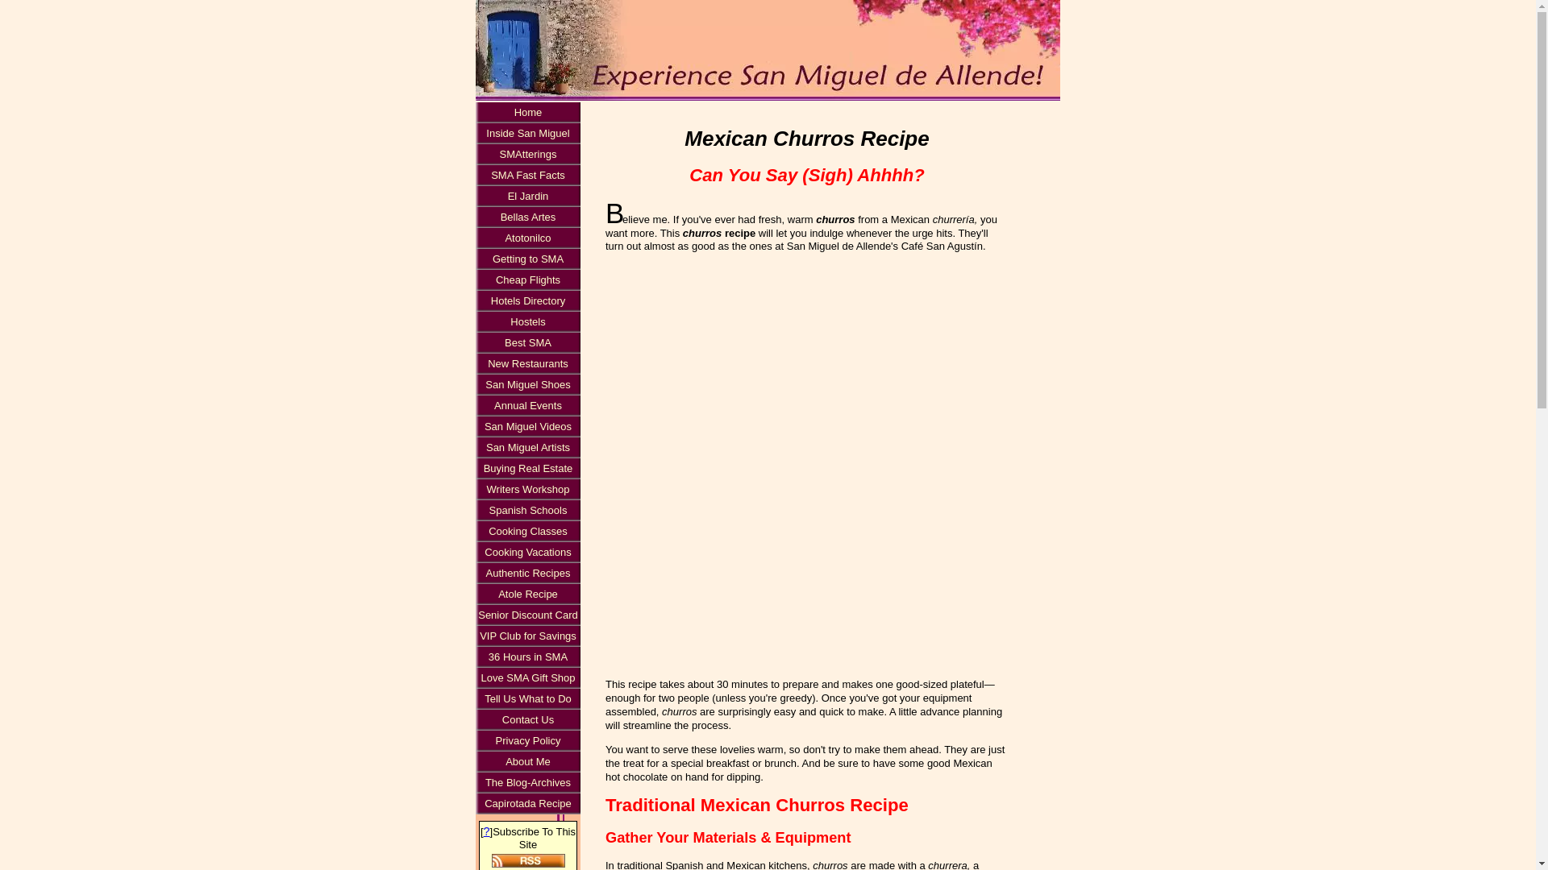 The height and width of the screenshot is (870, 1548). I want to click on Contact Us, so click(527, 720).